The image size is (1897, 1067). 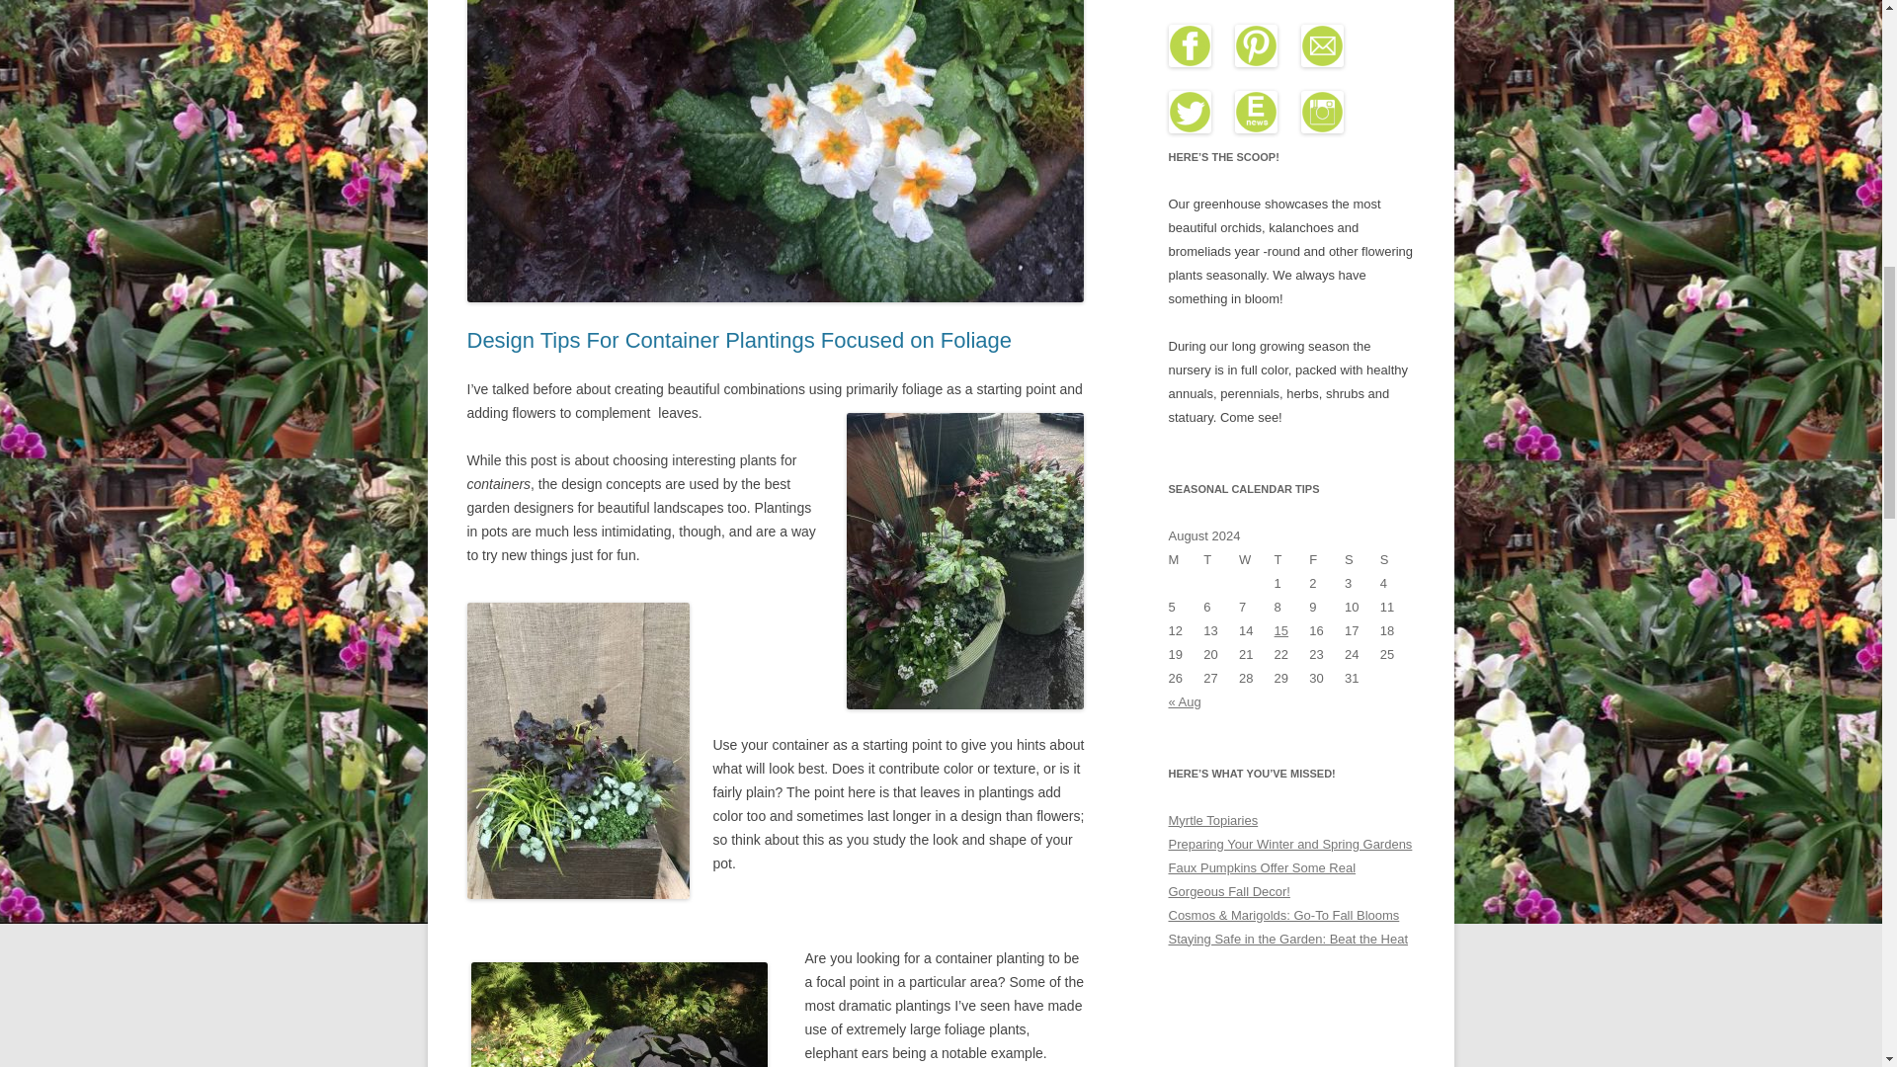 I want to click on Tuesday, so click(x=1220, y=559).